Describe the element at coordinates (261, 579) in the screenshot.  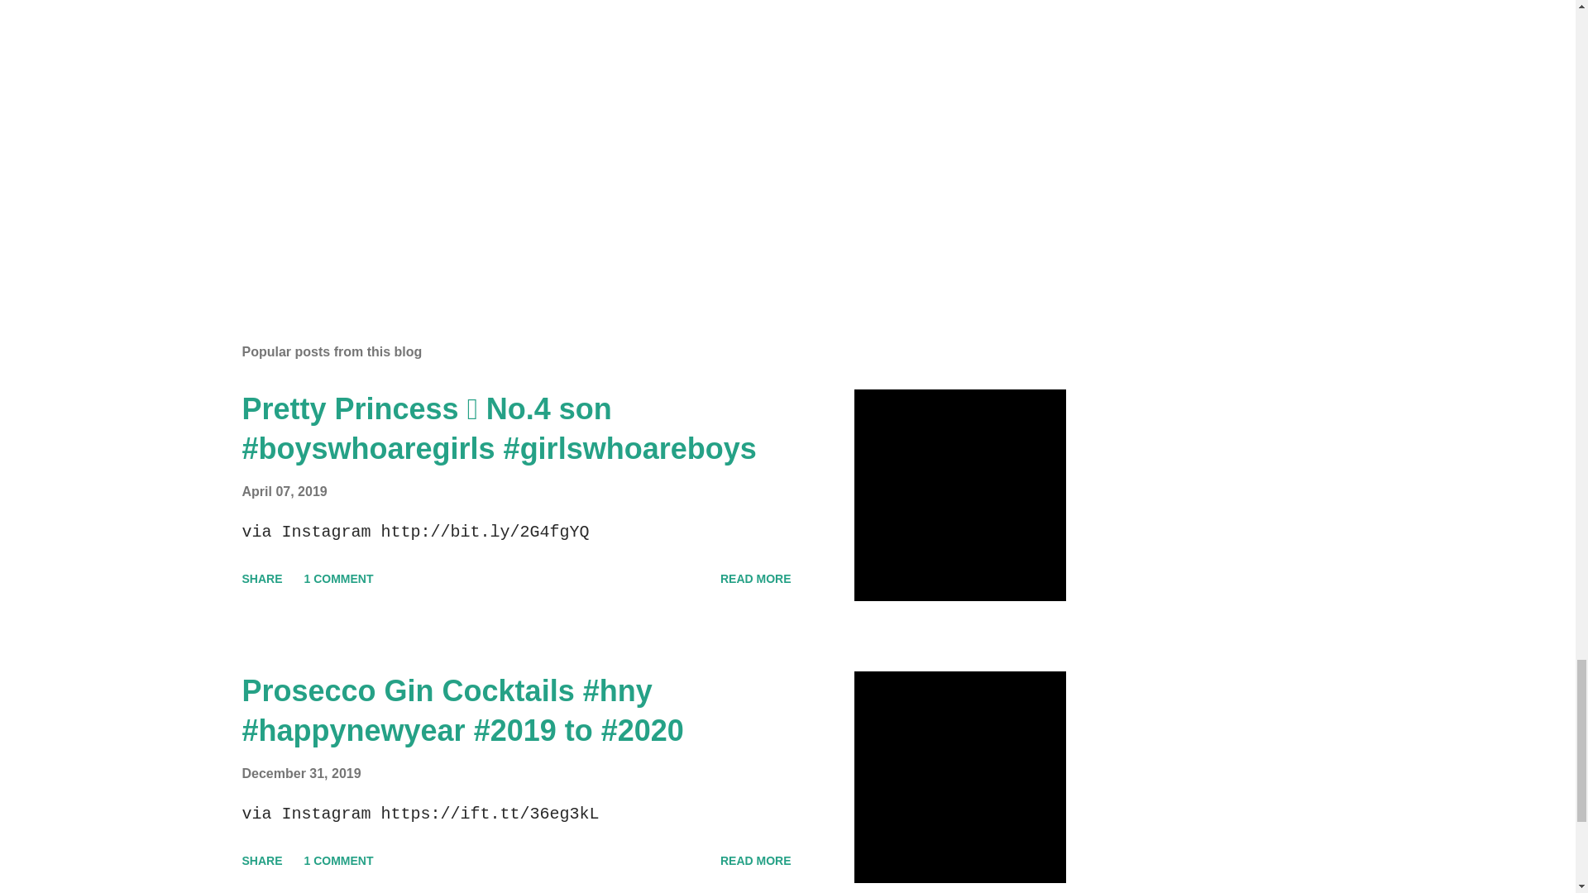
I see `SHARE` at that location.